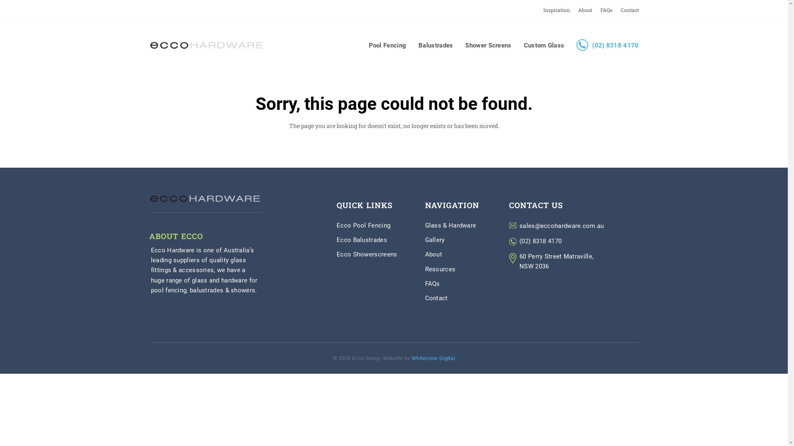 Image resolution: width=794 pixels, height=446 pixels. What do you see at coordinates (629, 10) in the screenshot?
I see `Contact` at bounding box center [629, 10].